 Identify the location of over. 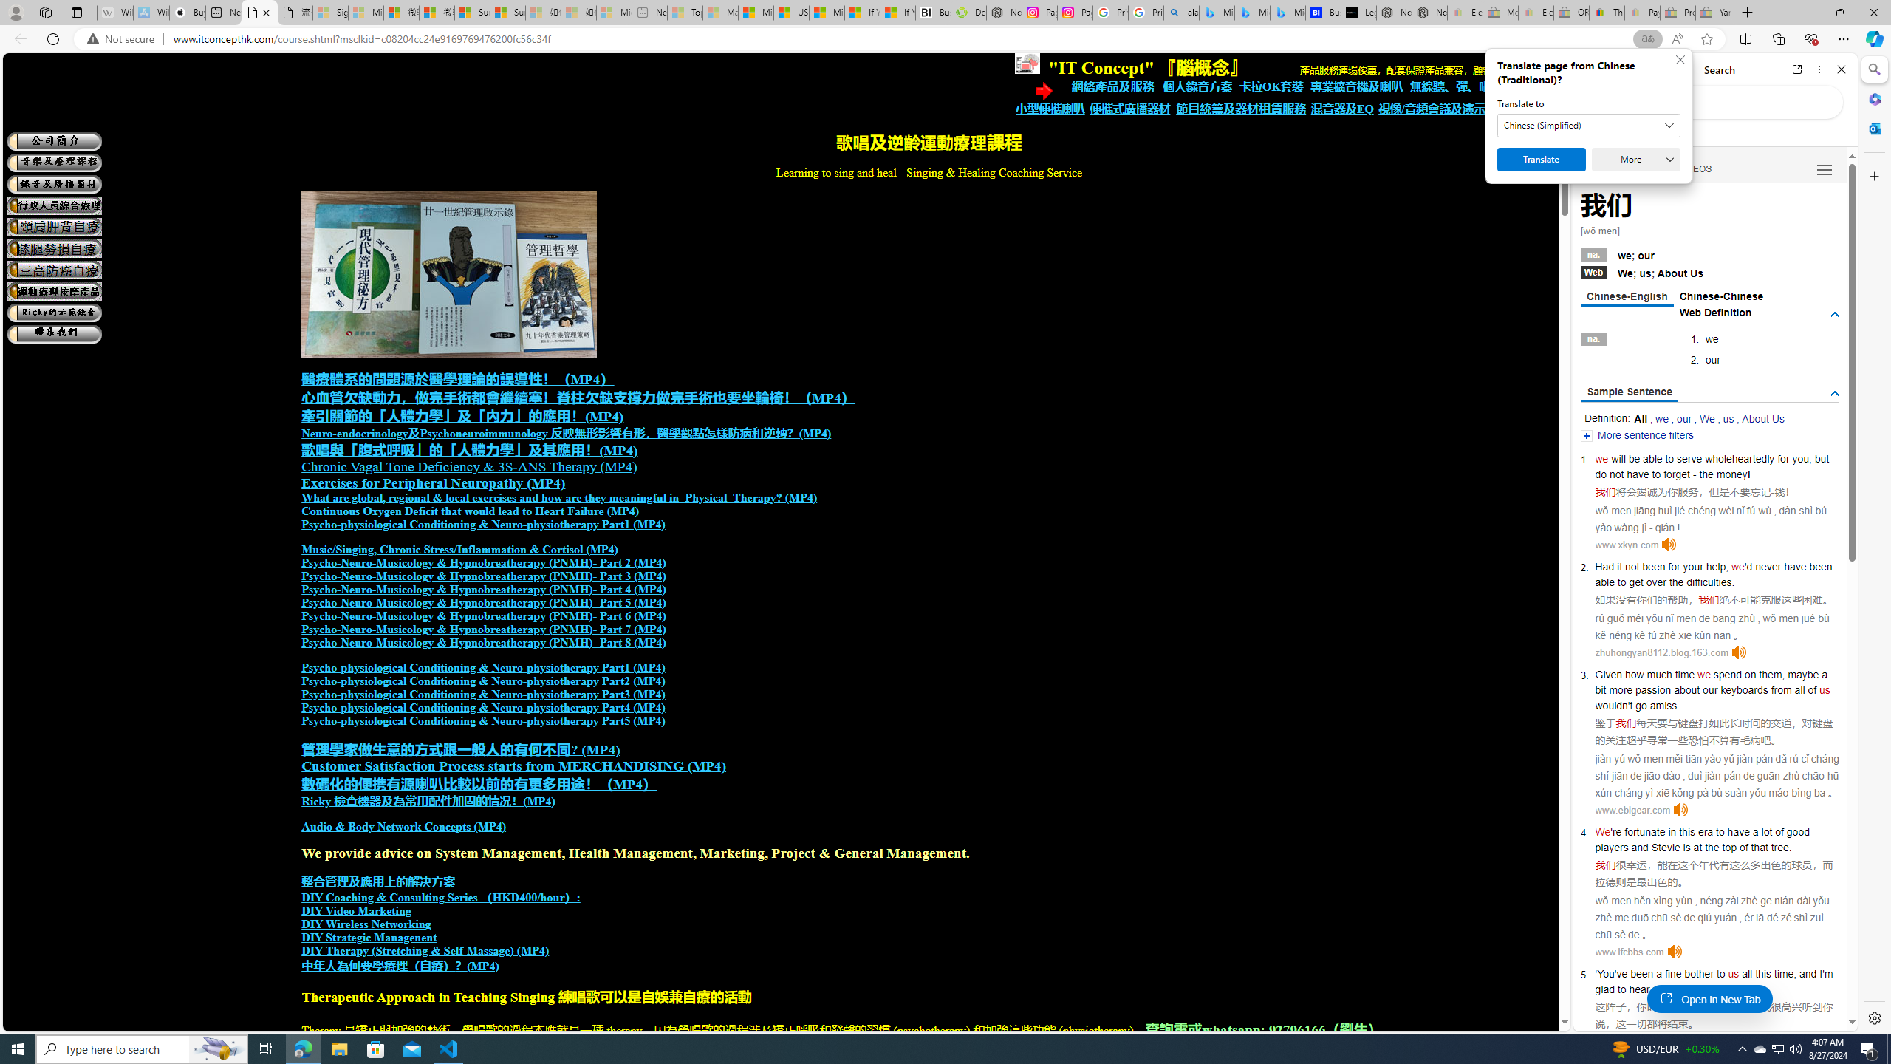
(1656, 582).